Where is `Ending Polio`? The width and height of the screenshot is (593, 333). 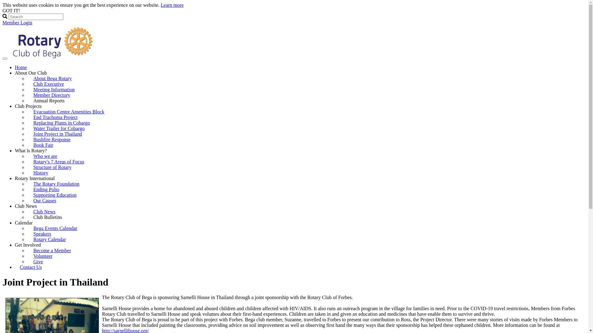 Ending Polio is located at coordinates (46, 189).